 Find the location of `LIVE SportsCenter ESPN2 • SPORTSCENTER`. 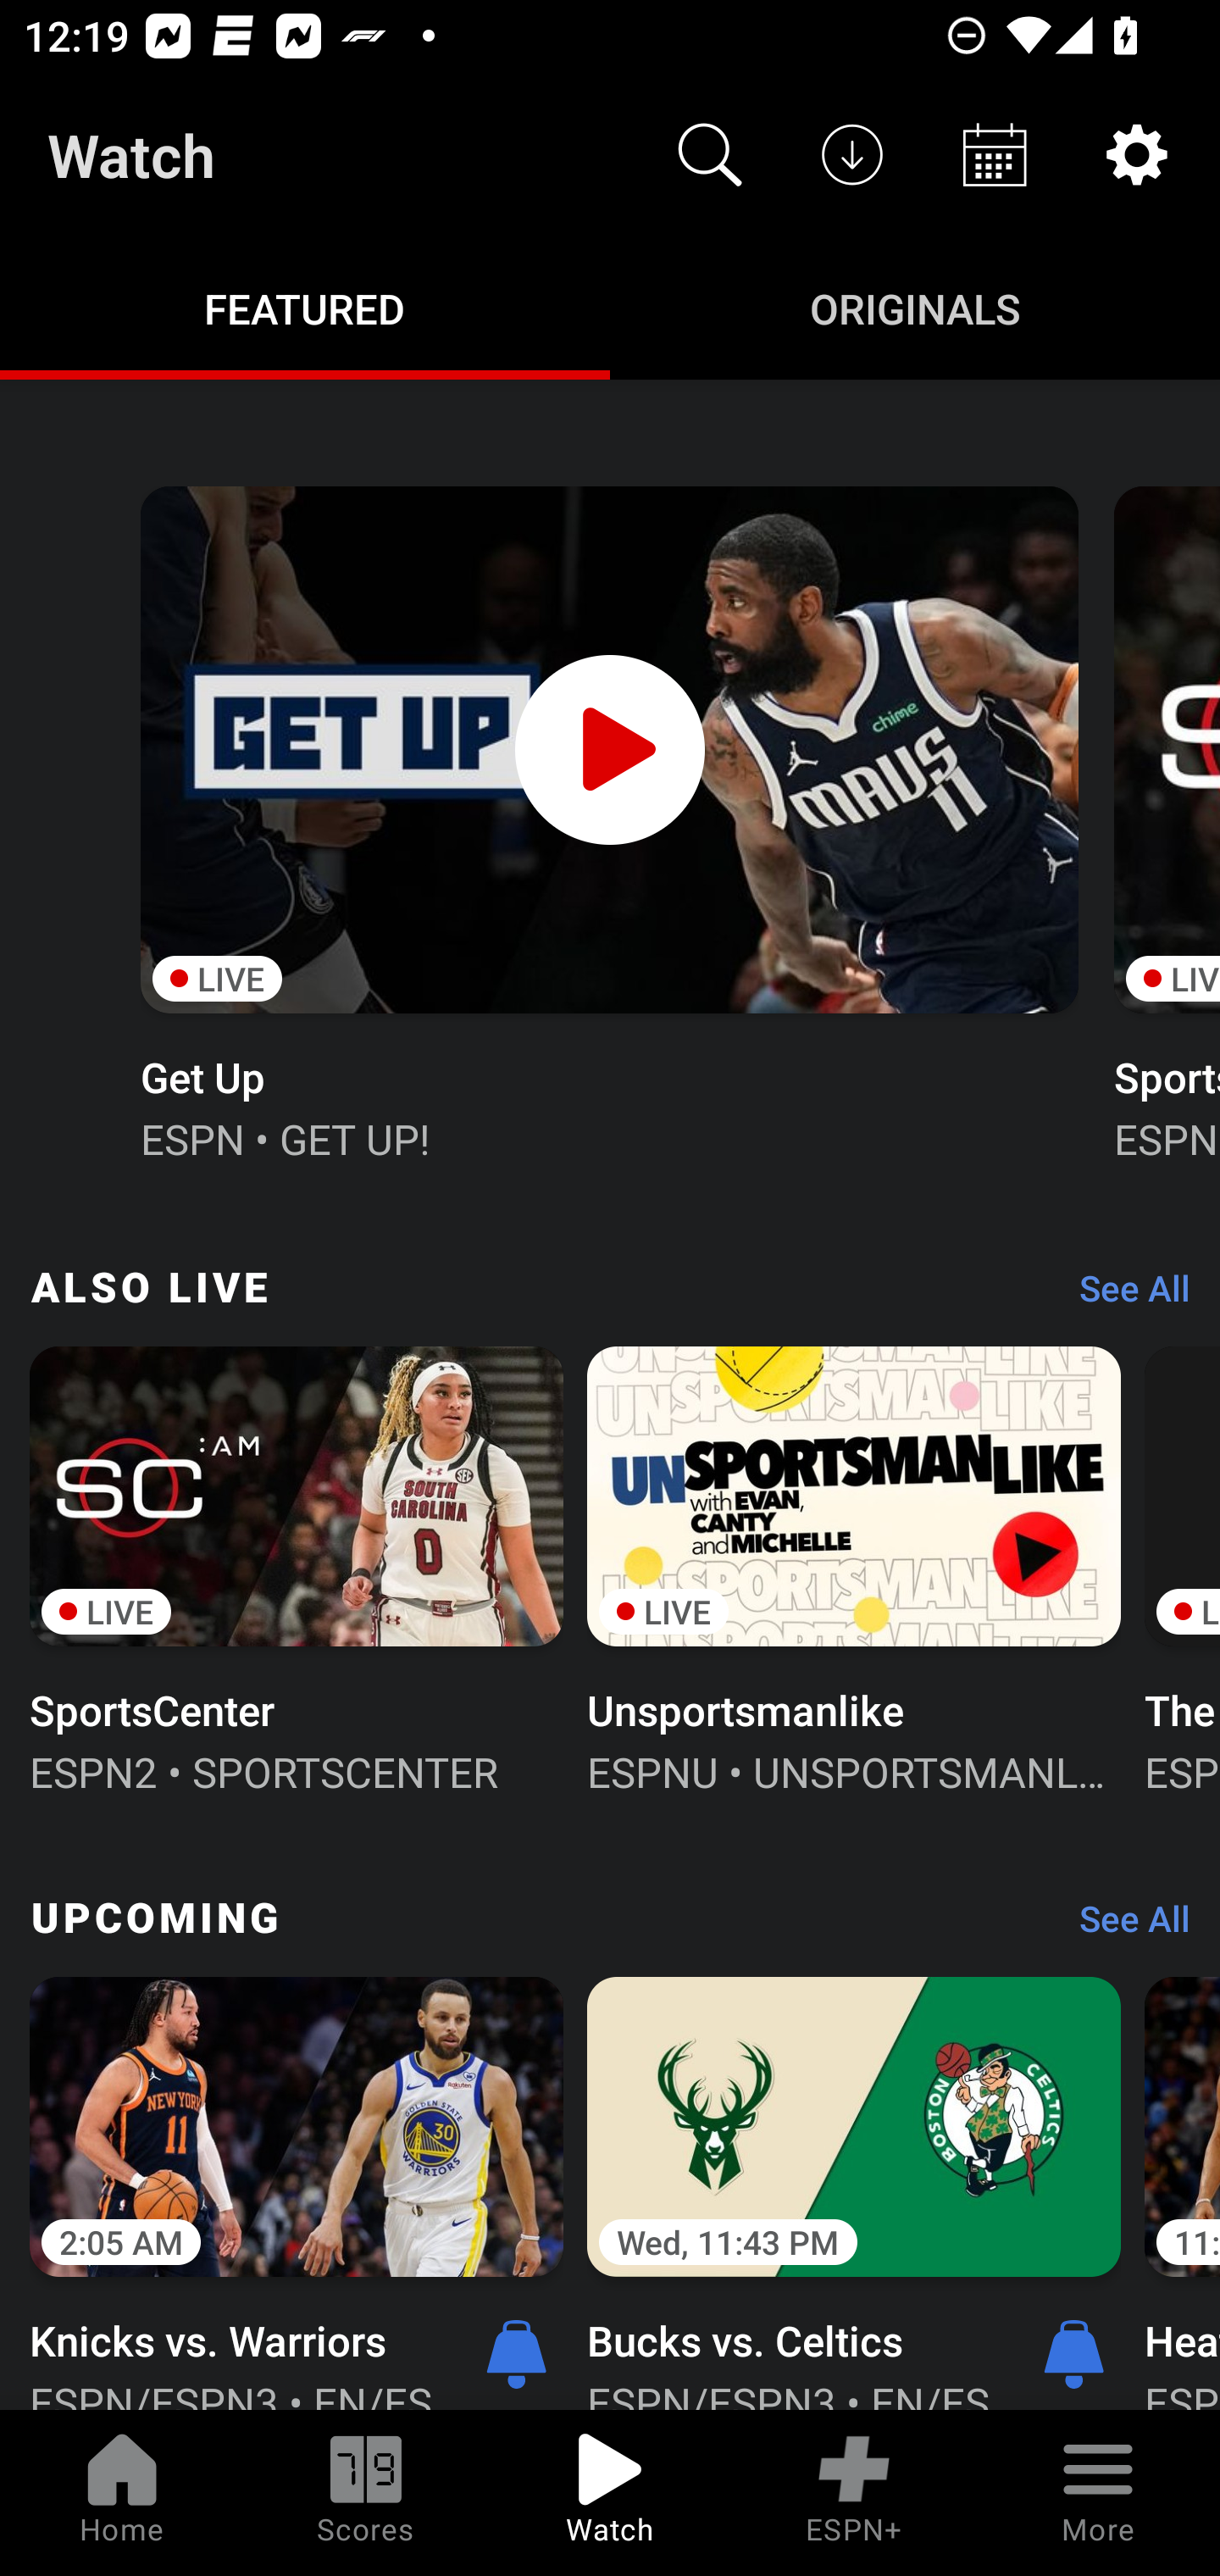

LIVE SportsCenter ESPN2 • SPORTSCENTER is located at coordinates (297, 1567).